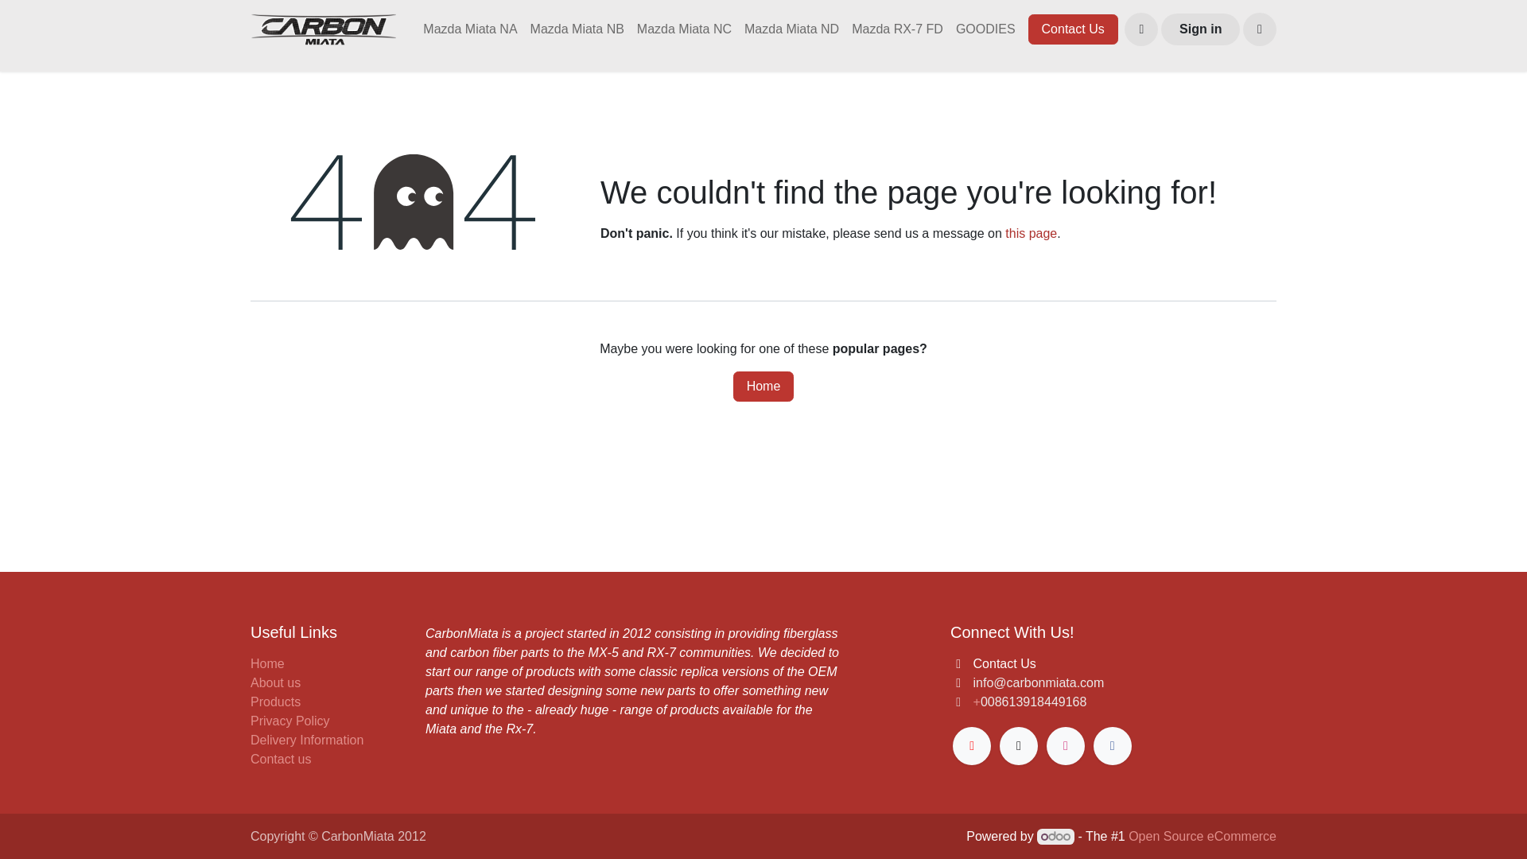 Image resolution: width=1527 pixels, height=859 pixels. What do you see at coordinates (985, 29) in the screenshot?
I see `GOODIES` at bounding box center [985, 29].